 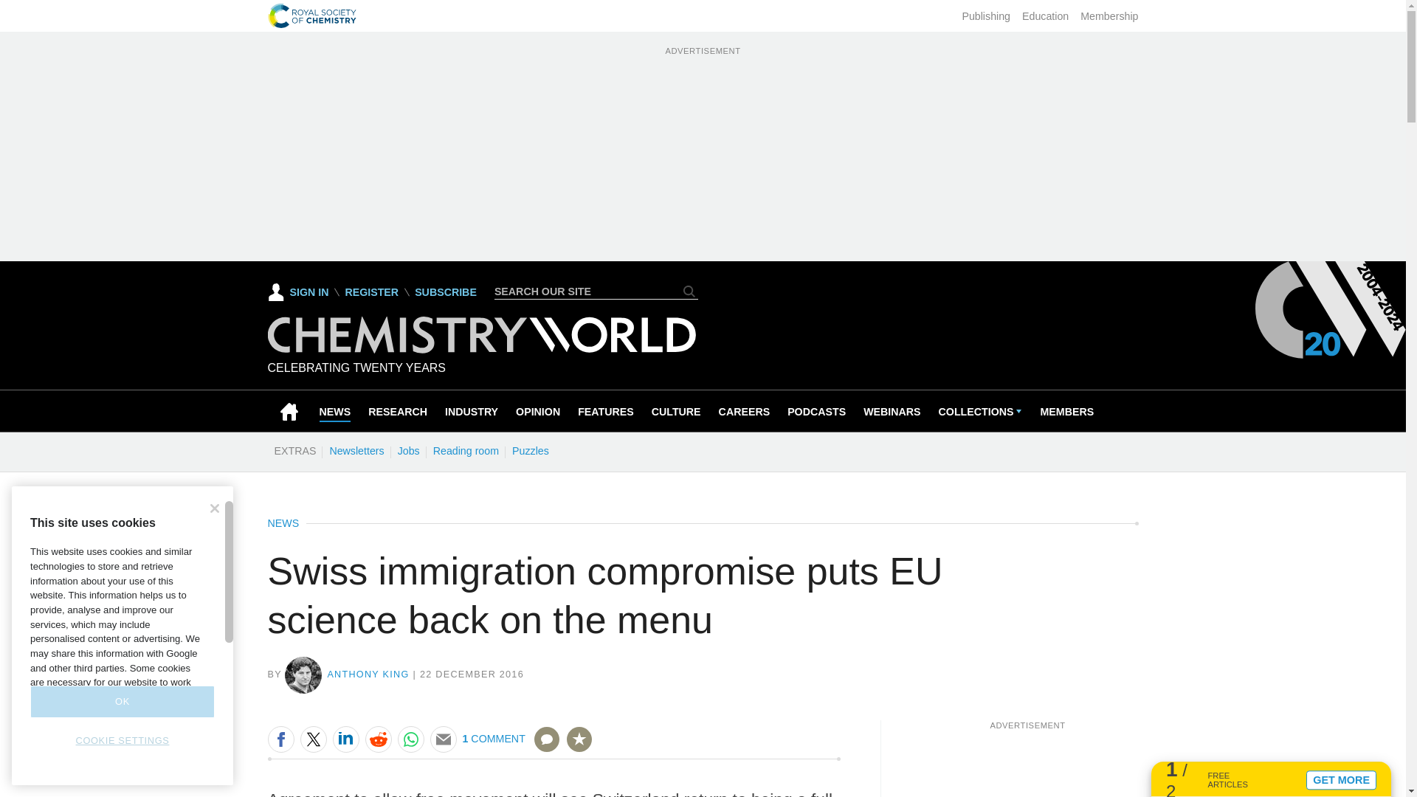 I want to click on Education, so click(x=1045, y=16).